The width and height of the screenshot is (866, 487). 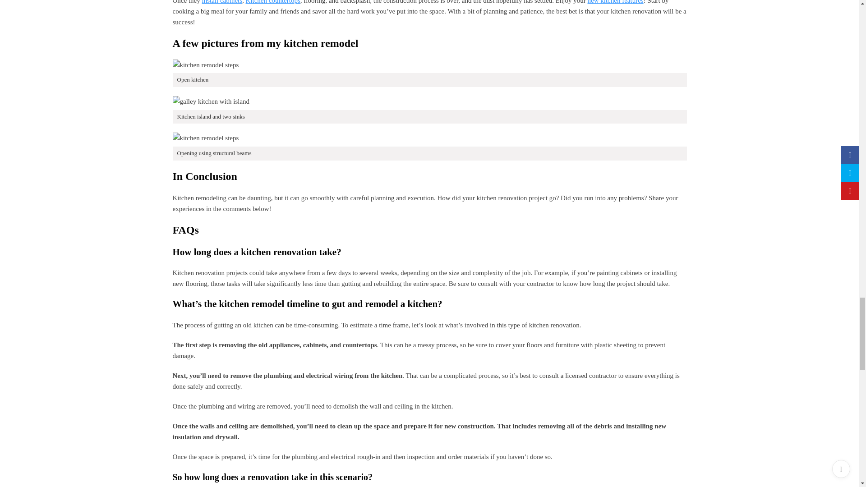 I want to click on gallery, so click(x=211, y=101).